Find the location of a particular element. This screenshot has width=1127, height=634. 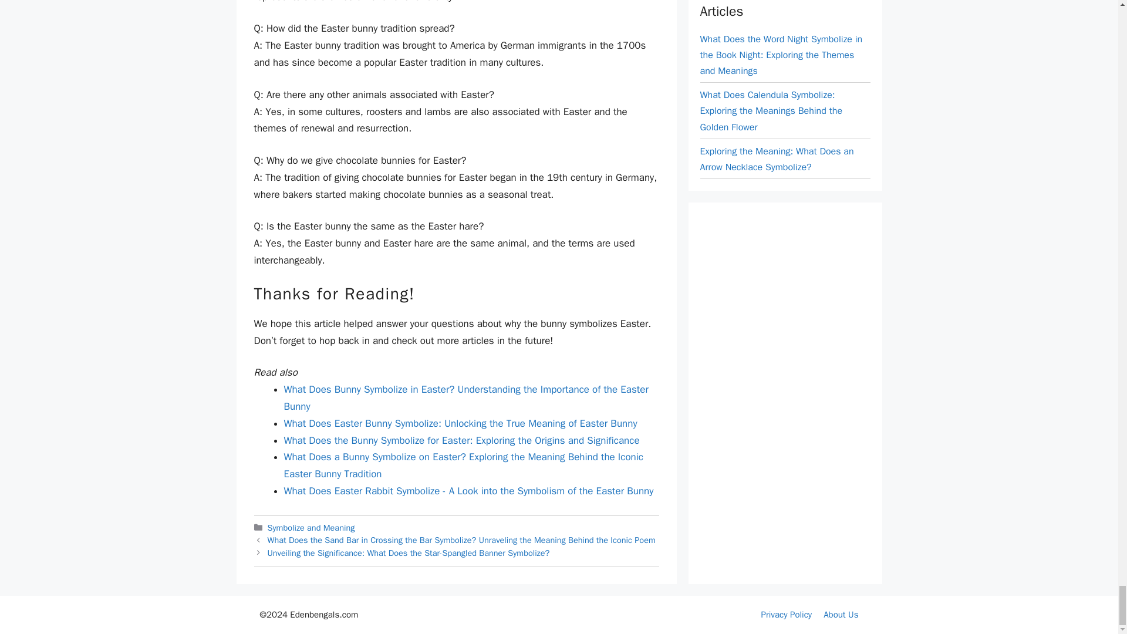

About Us is located at coordinates (841, 614).